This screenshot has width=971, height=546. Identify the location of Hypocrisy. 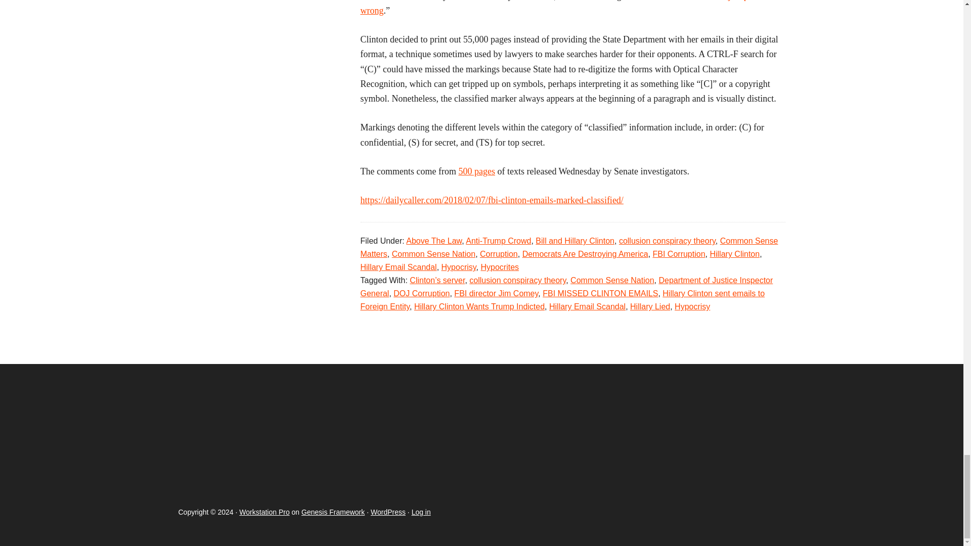
(459, 267).